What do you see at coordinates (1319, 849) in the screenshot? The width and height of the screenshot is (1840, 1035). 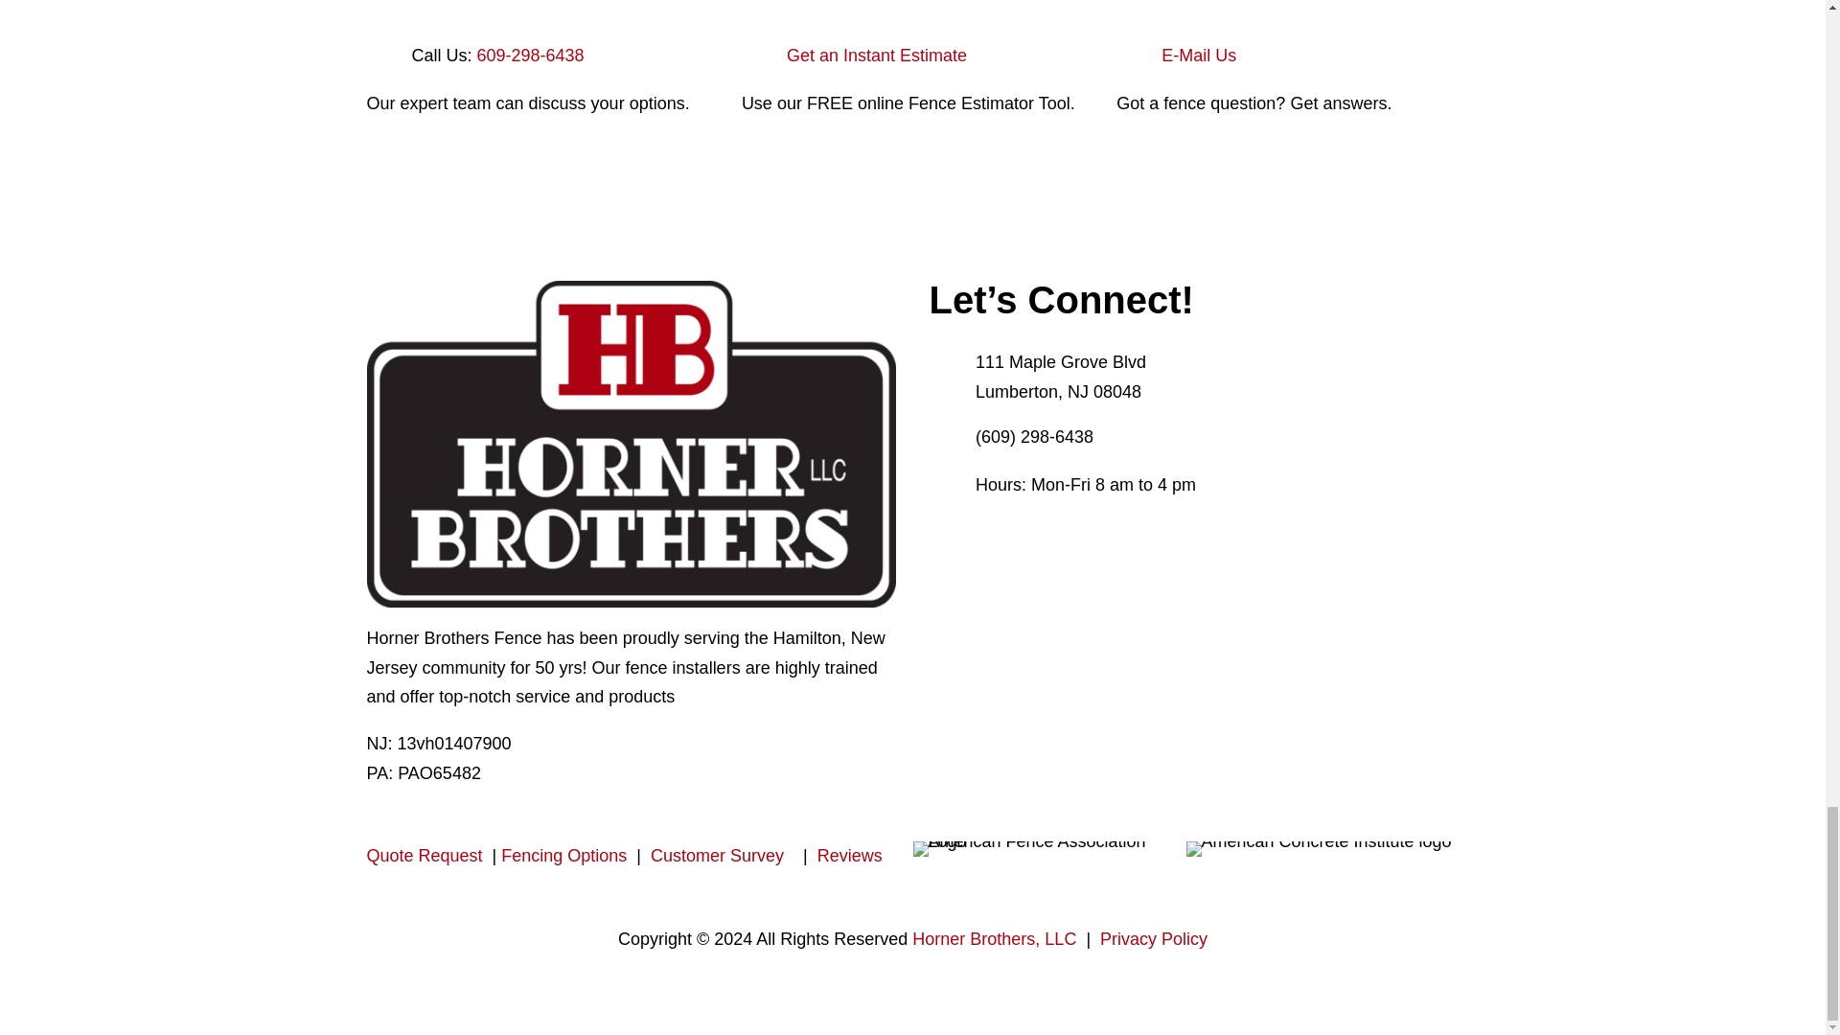 I see `aci-logo-removebg-preview` at bounding box center [1319, 849].